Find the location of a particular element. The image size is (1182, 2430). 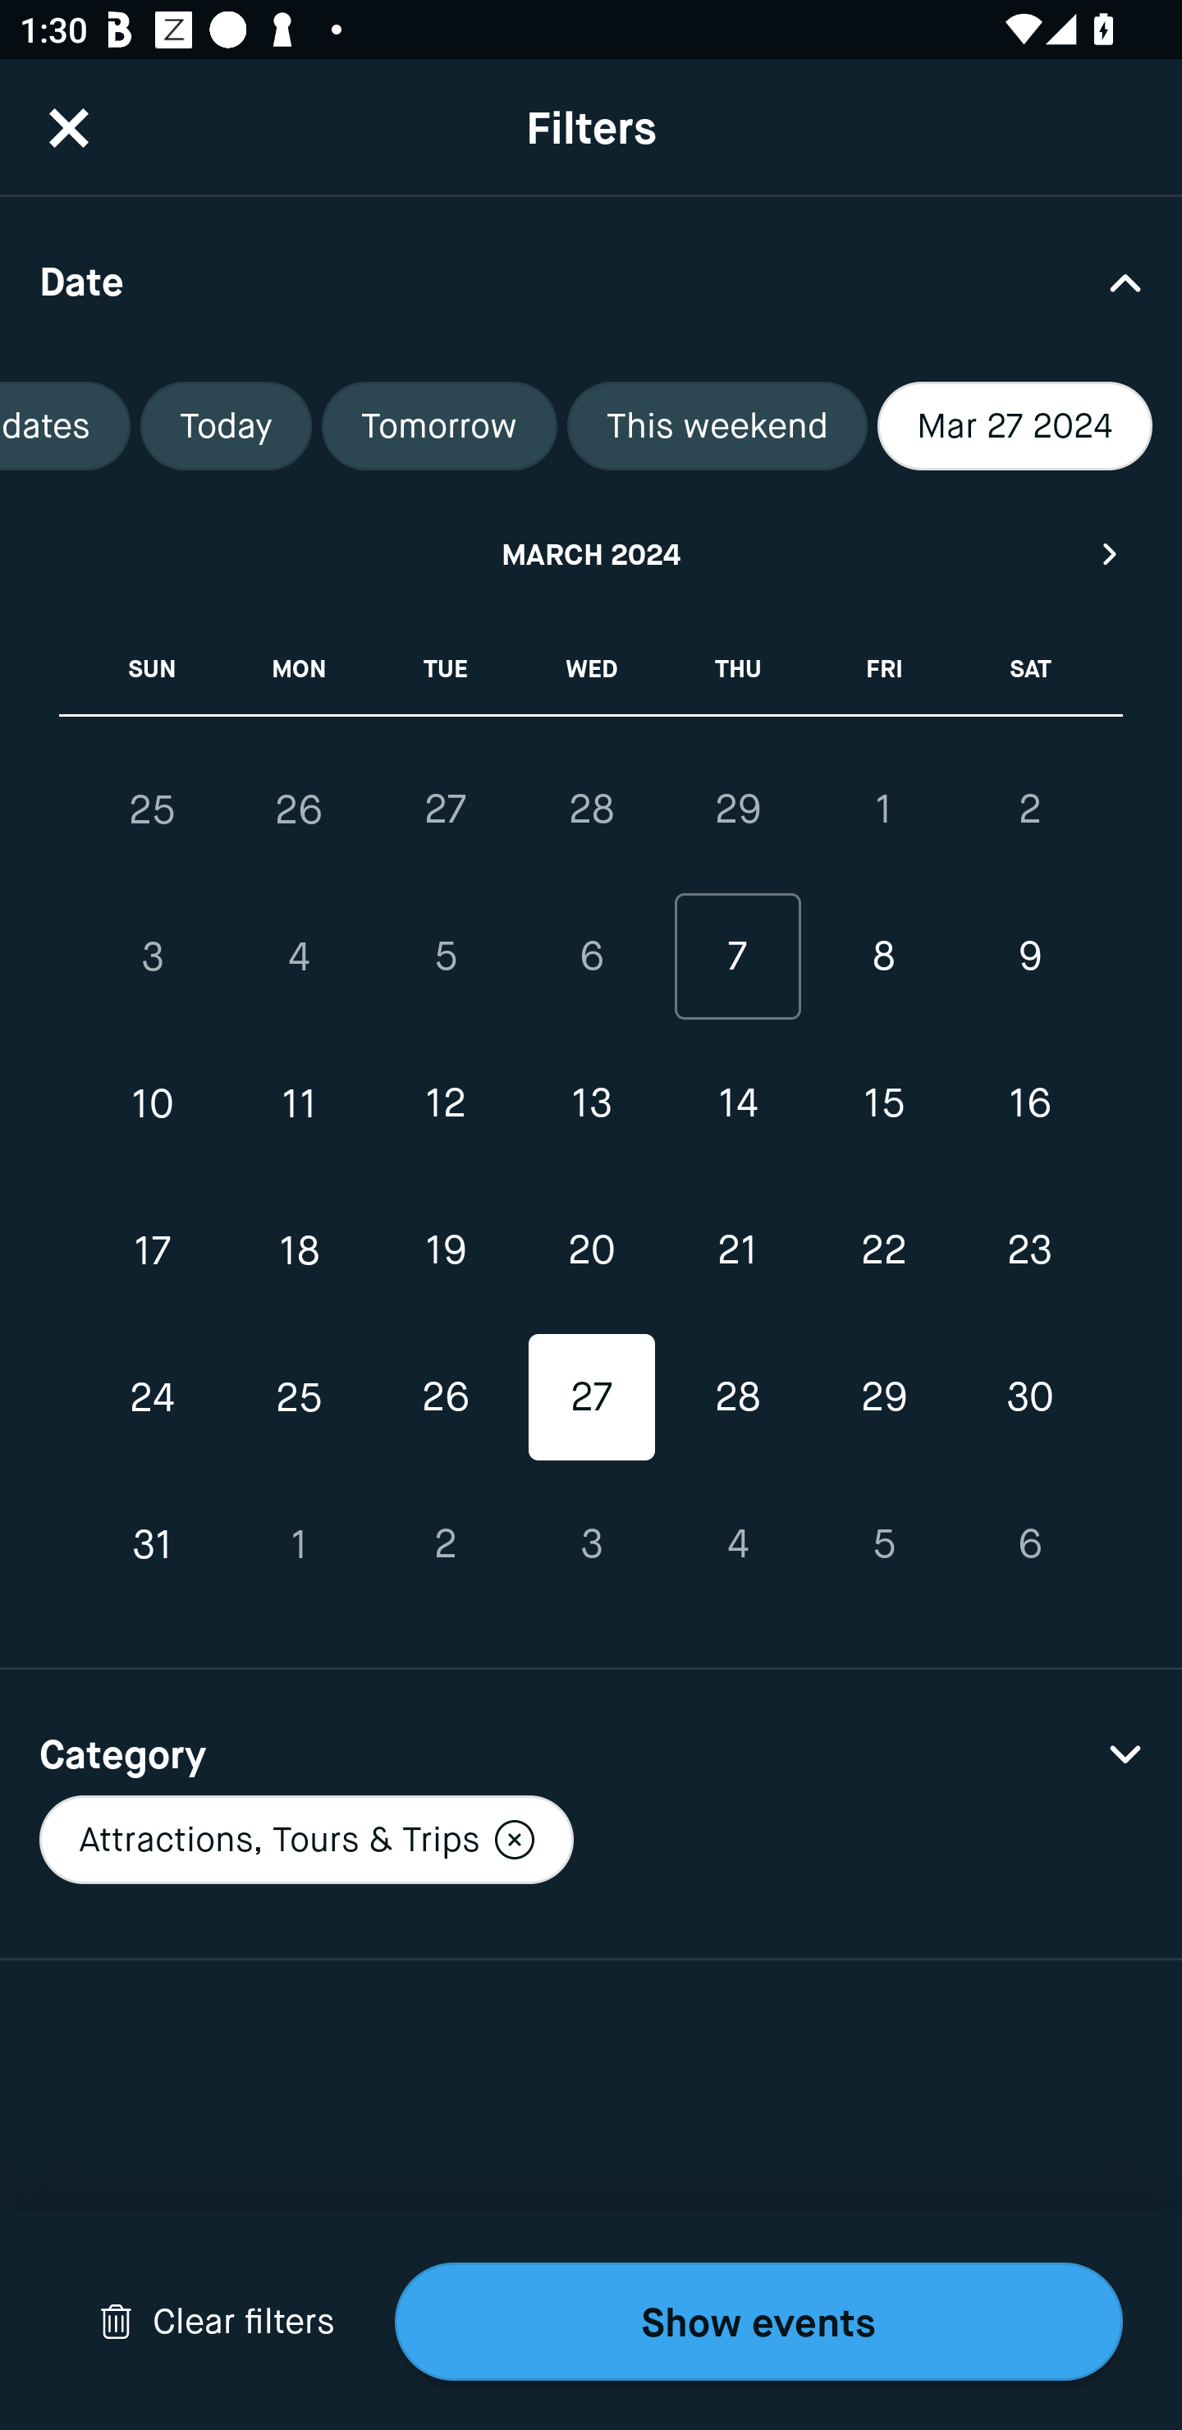

12 is located at coordinates (445, 1103).